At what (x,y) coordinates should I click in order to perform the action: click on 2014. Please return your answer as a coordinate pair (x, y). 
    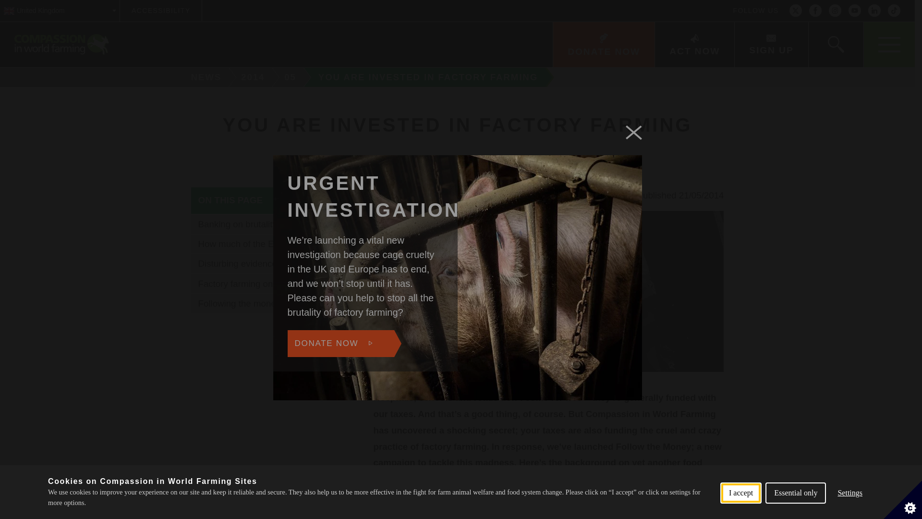
    Looking at the image, I should click on (255, 77).